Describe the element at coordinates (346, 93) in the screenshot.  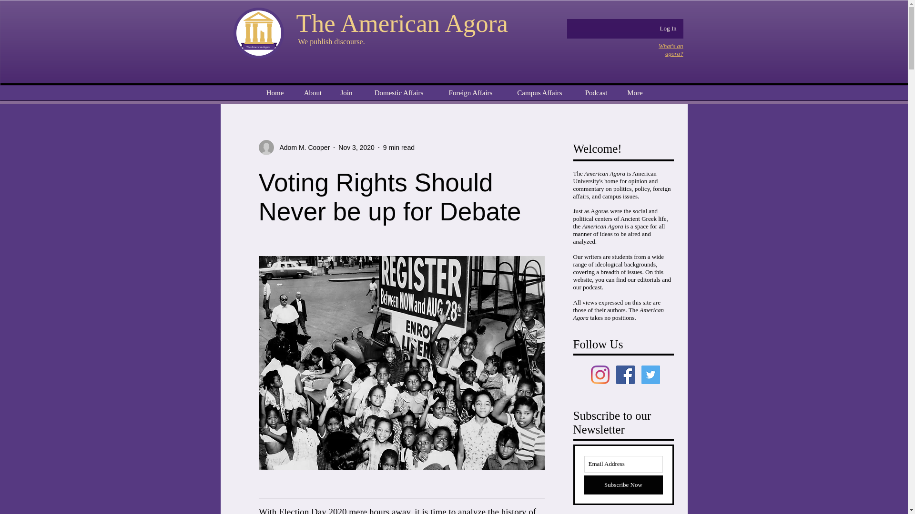
I see `Join` at that location.